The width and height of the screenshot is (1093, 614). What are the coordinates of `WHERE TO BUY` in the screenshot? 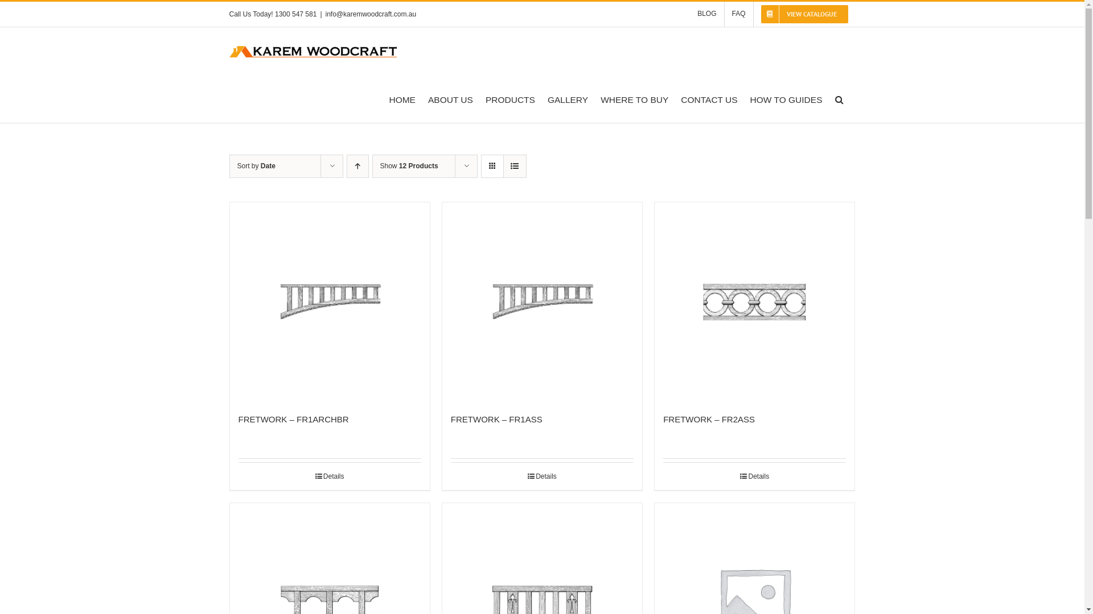 It's located at (634, 99).